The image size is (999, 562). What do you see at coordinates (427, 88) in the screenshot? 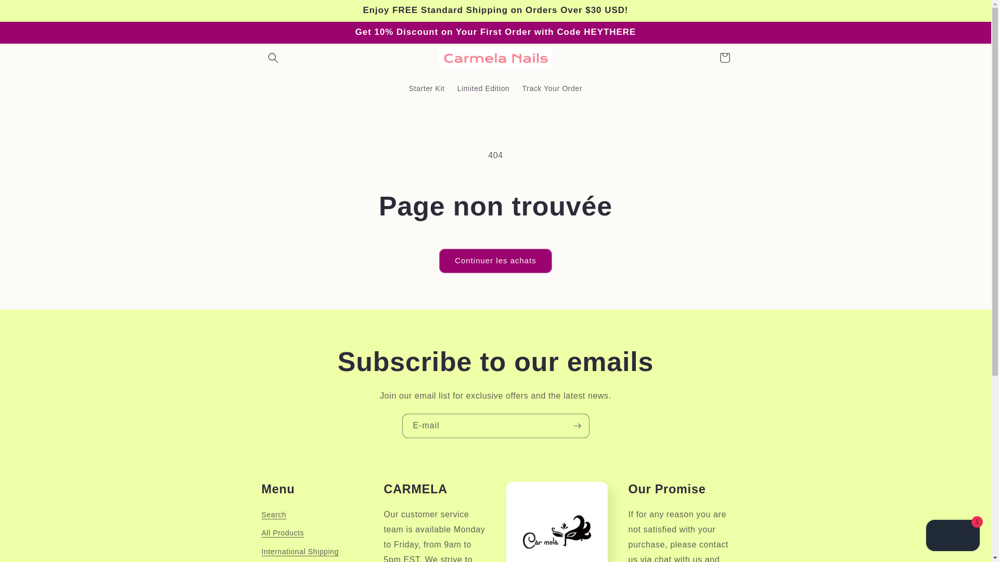
I see `Starter Kit` at bounding box center [427, 88].